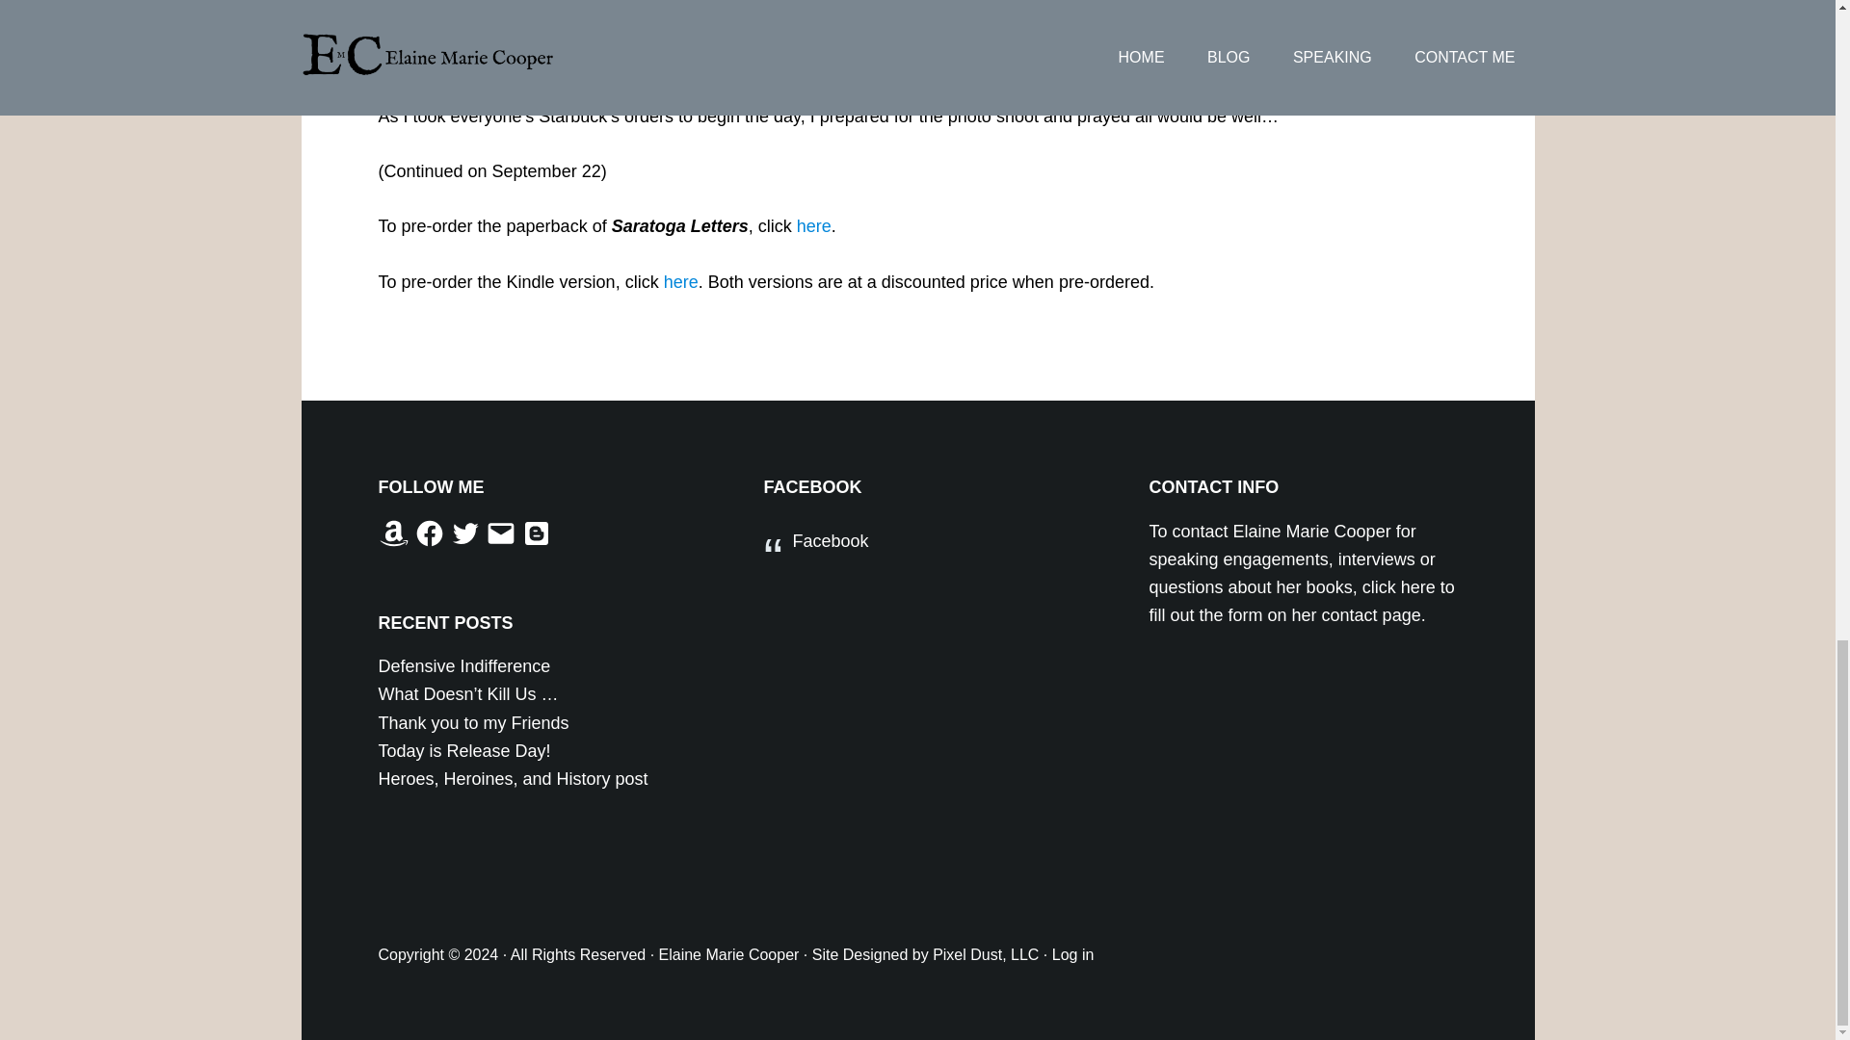  I want to click on Blogger, so click(536, 533).